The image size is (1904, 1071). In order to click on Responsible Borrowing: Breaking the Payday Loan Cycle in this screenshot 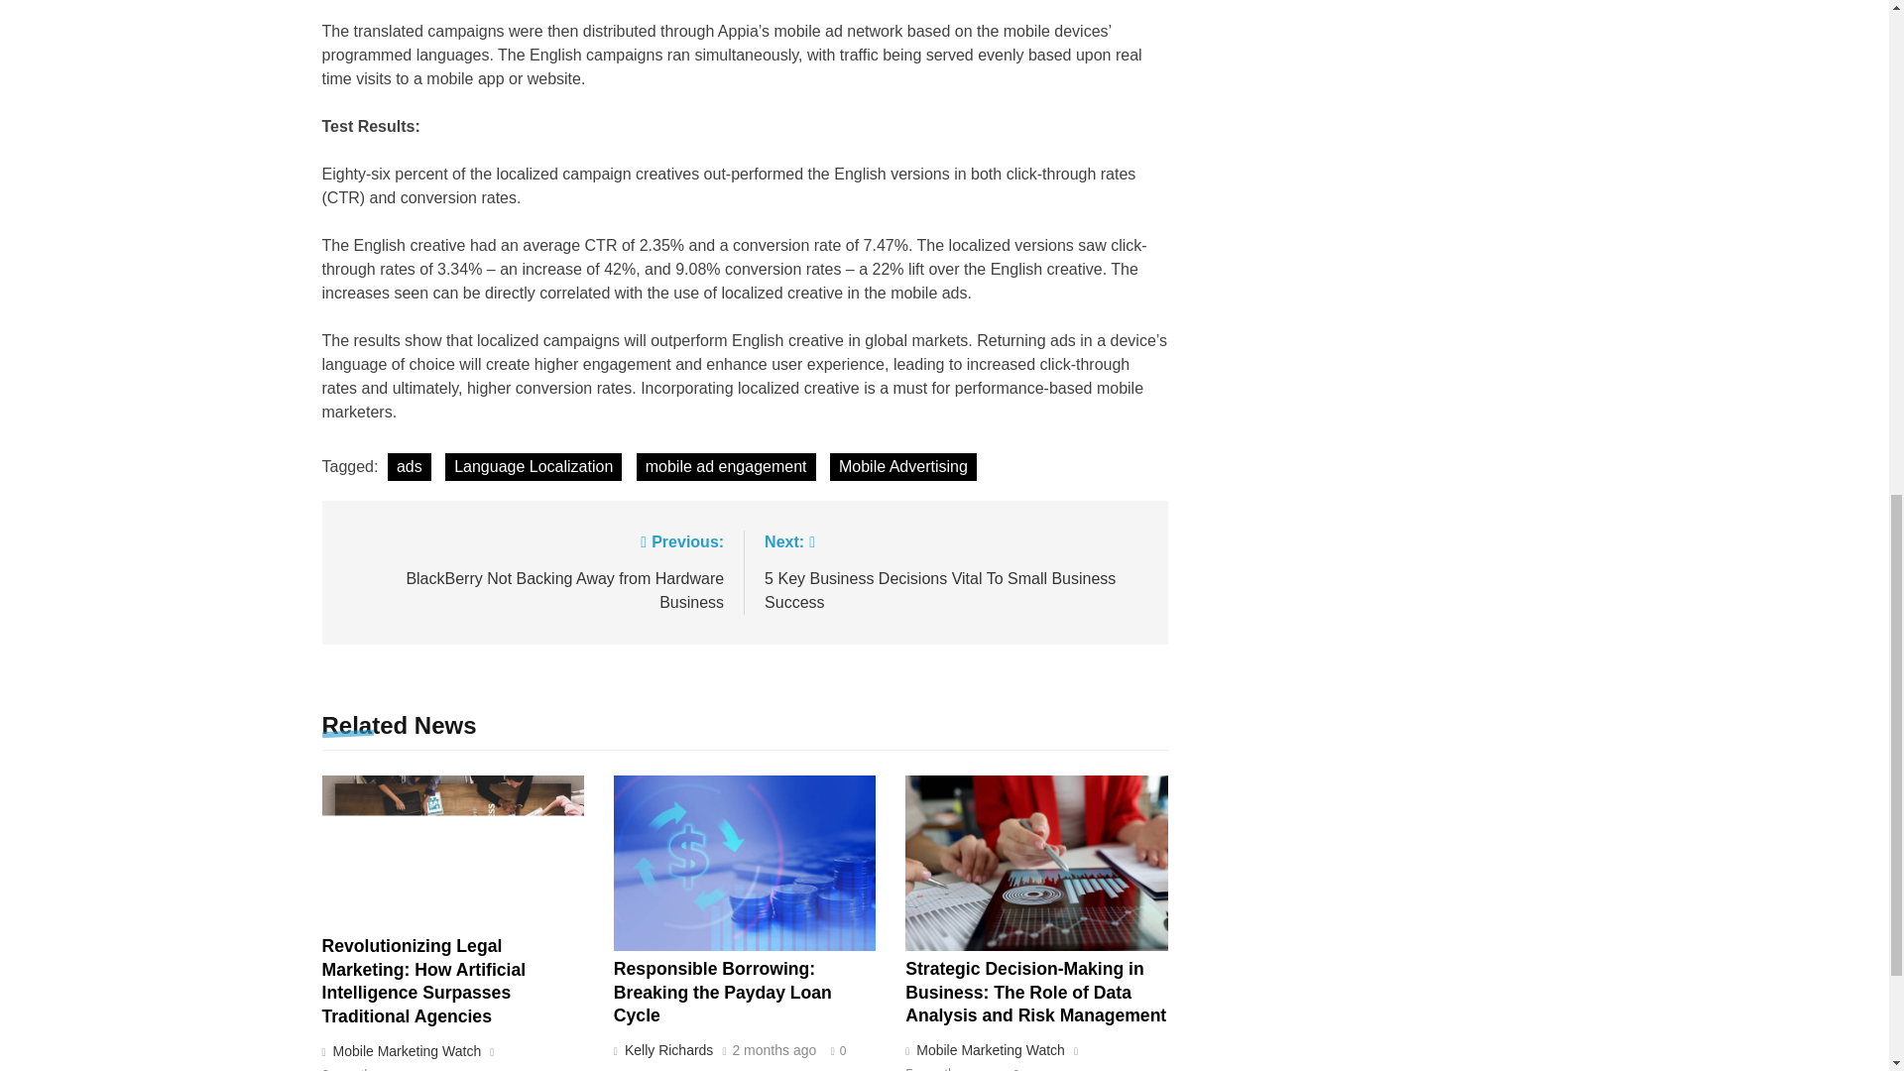, I will do `click(722, 992)`.